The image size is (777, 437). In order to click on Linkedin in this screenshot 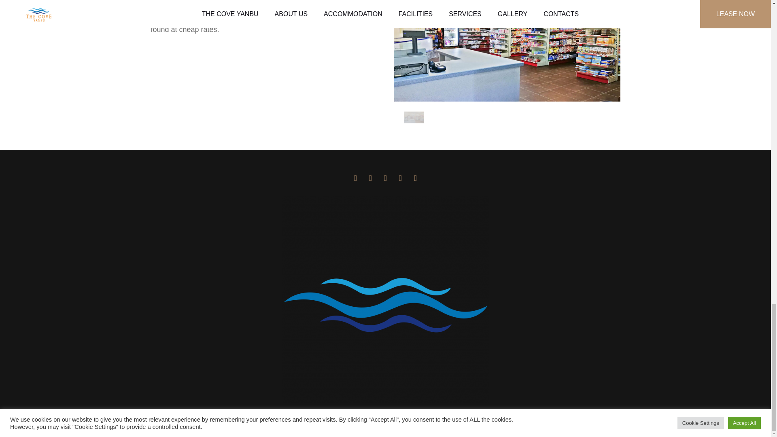, I will do `click(355, 178)`.